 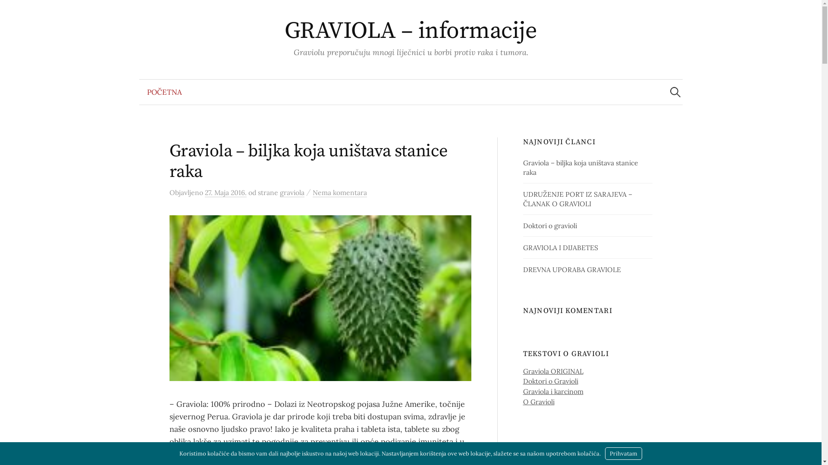 I want to click on O Gravioli, so click(x=539, y=402).